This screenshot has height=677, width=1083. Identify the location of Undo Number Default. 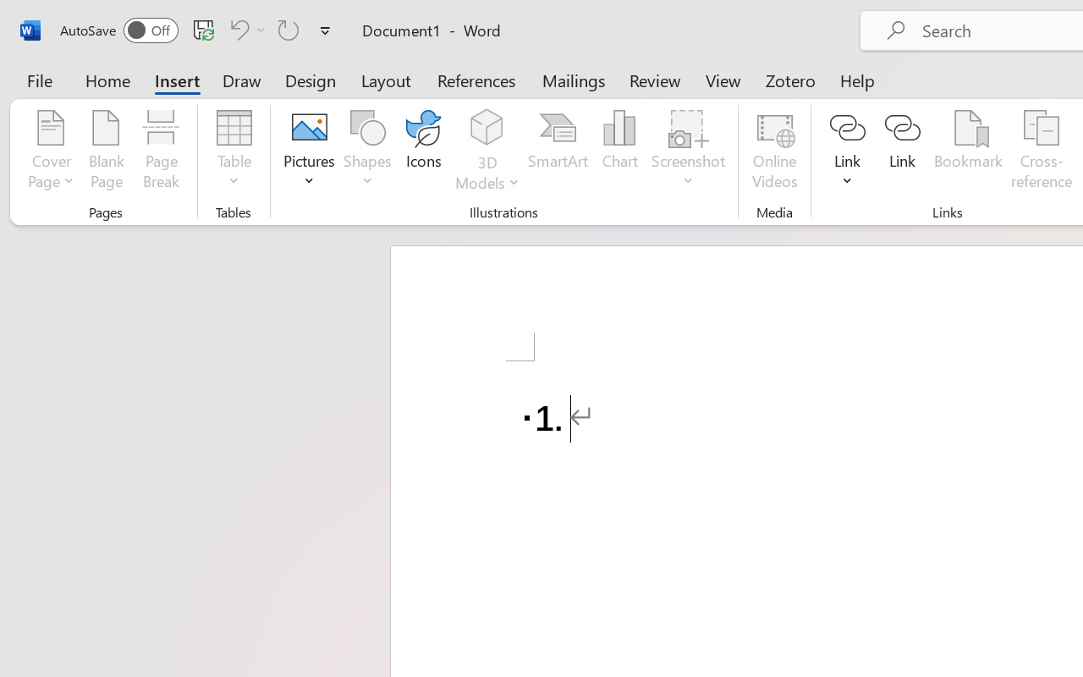
(237, 30).